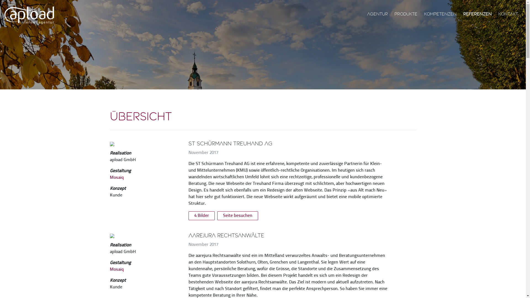 The height and width of the screenshot is (298, 530). Describe the element at coordinates (478, 14) in the screenshot. I see `Referenzen` at that location.